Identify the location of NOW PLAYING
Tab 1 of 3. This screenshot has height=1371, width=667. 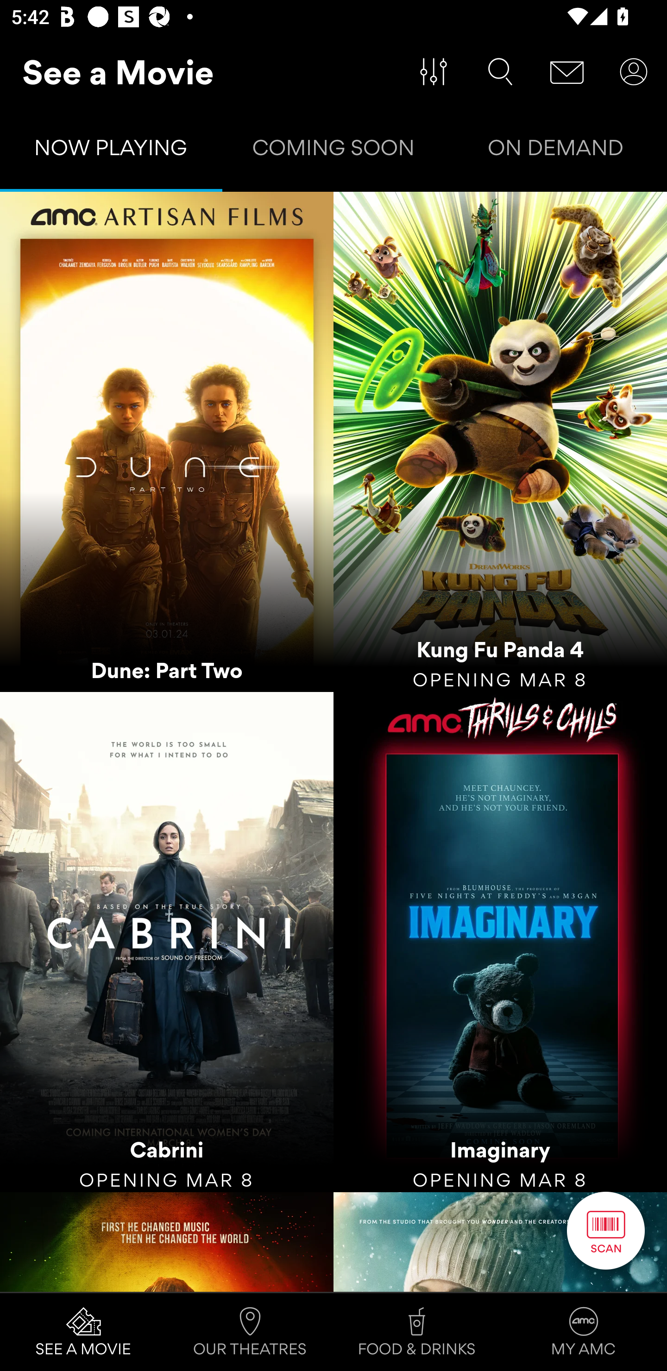
(111, 151).